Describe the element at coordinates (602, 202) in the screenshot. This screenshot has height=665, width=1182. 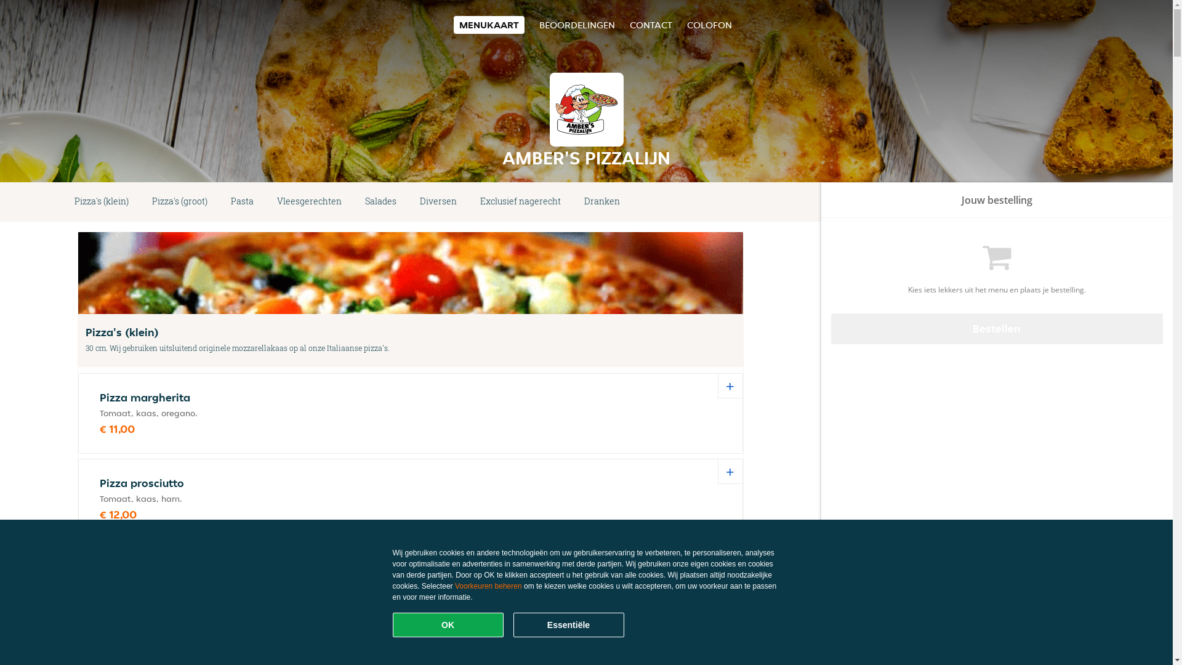
I see `Dranken` at that location.